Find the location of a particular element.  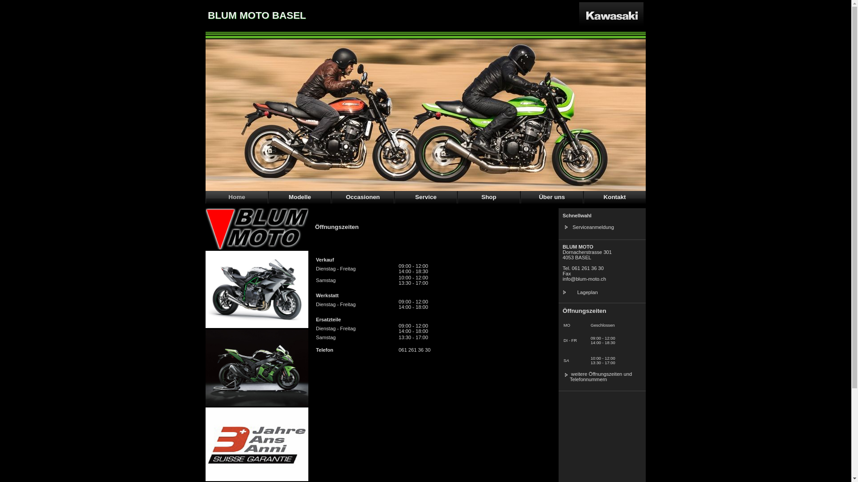

Home is located at coordinates (237, 197).